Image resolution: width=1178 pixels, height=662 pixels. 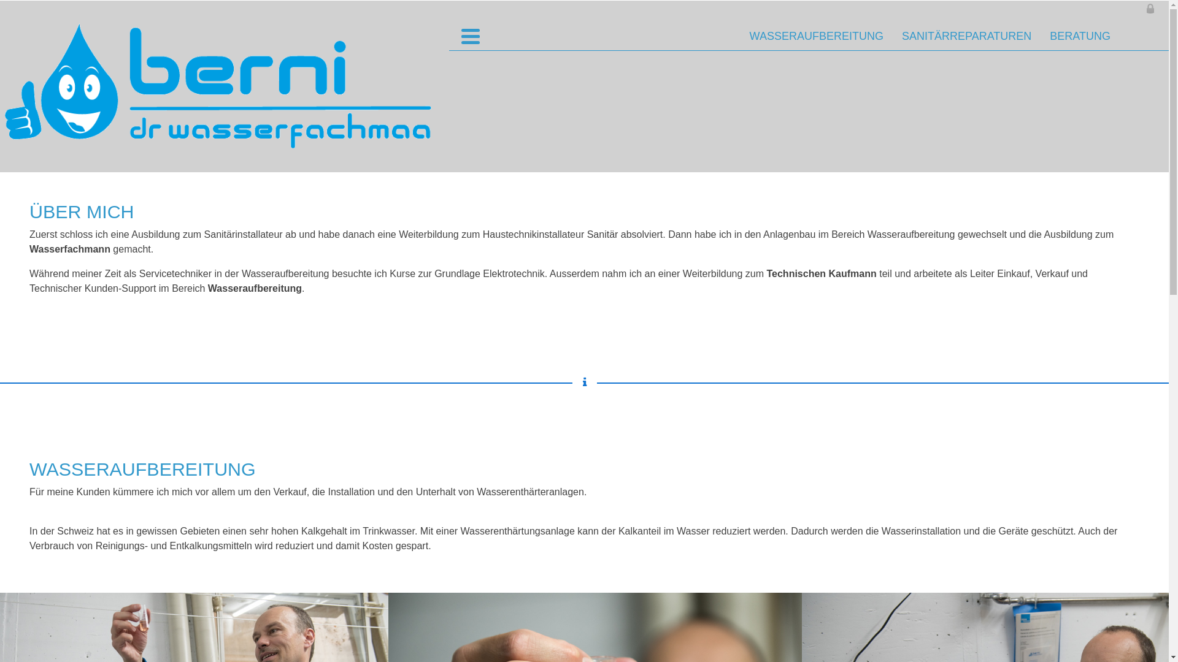 I want to click on Berni Wieland Anmeldung, so click(x=1150, y=7).